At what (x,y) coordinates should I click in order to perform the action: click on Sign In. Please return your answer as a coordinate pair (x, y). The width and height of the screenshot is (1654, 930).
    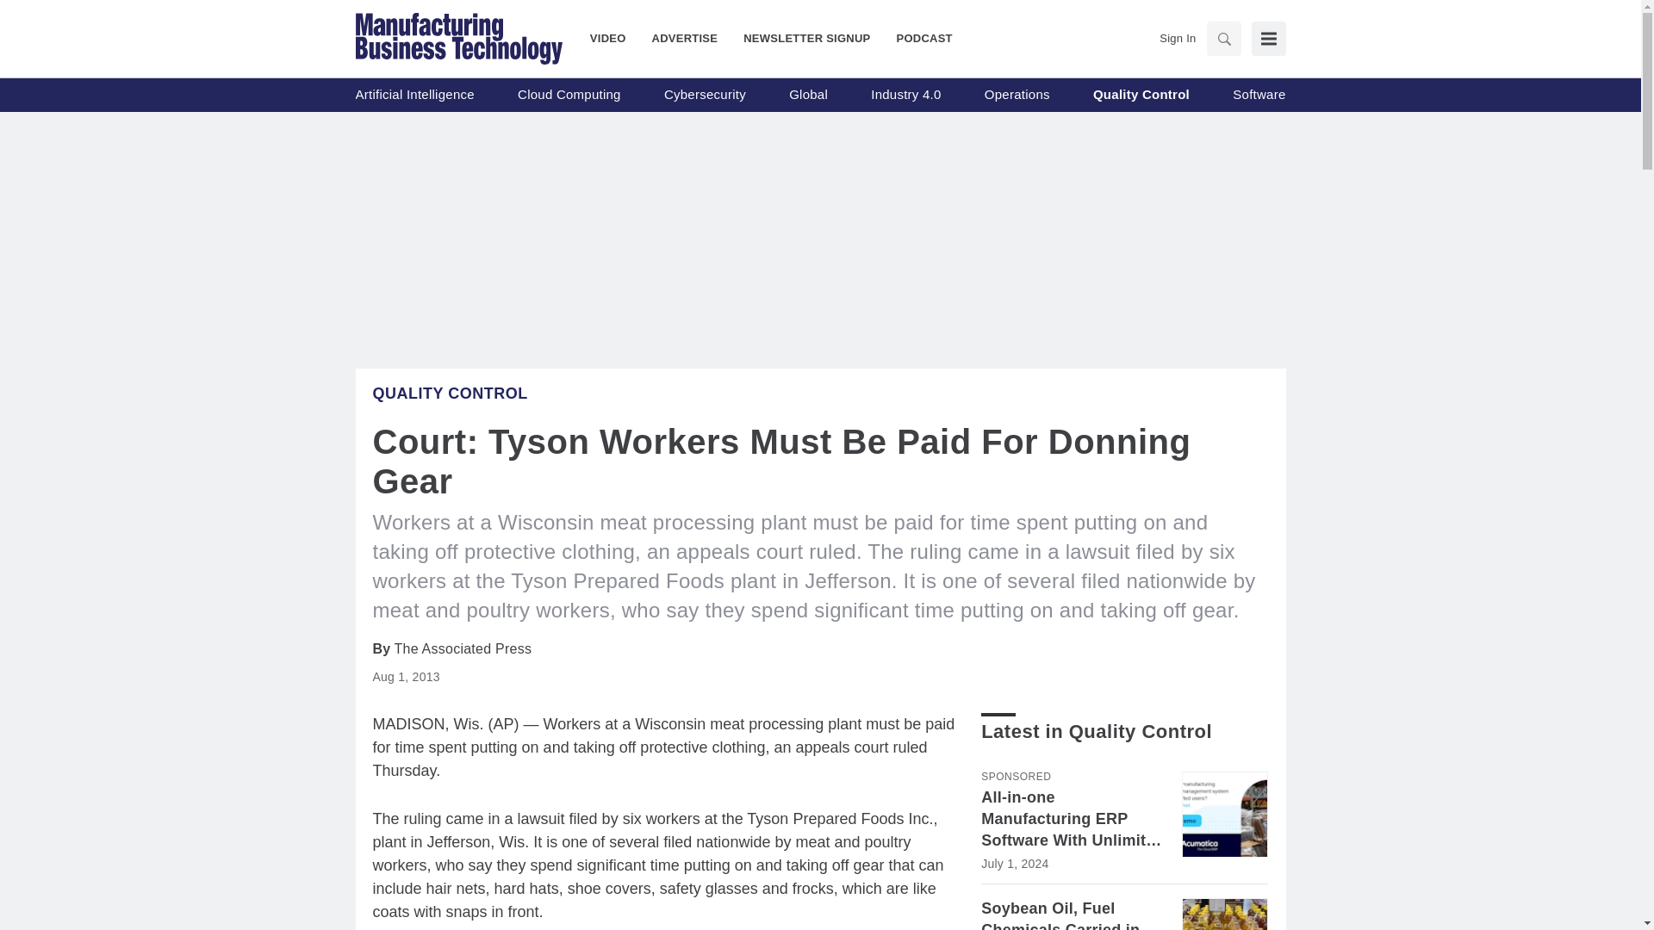
    Looking at the image, I should click on (1177, 38).